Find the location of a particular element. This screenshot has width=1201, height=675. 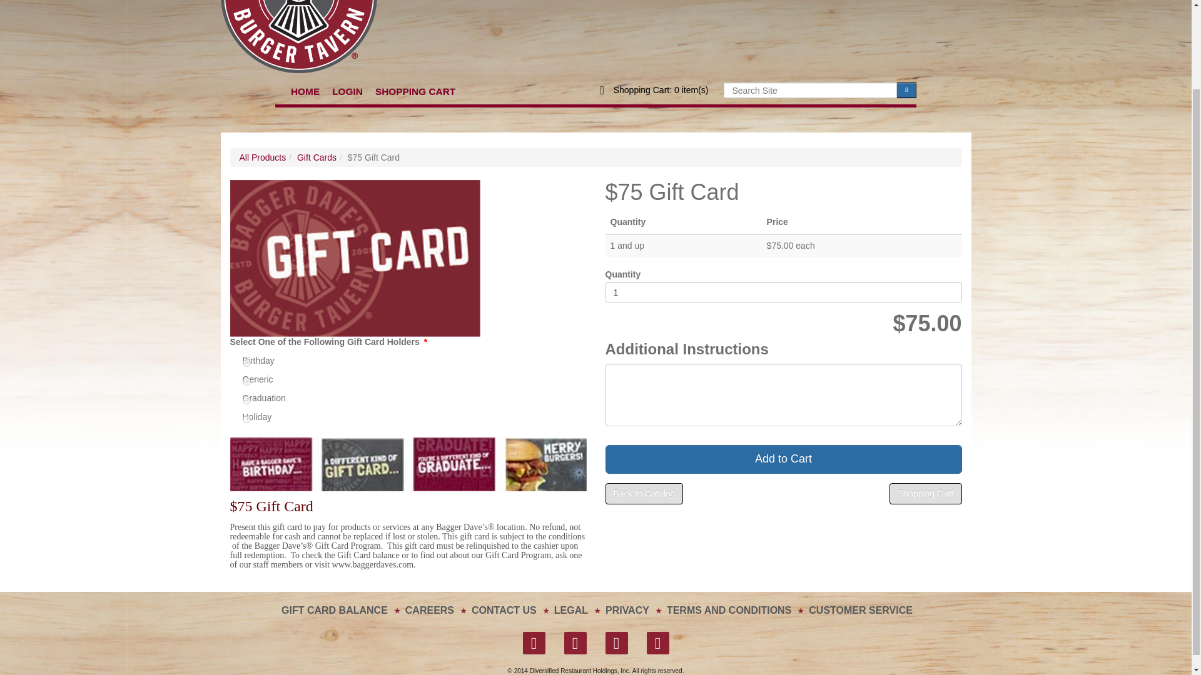

LOGIN is located at coordinates (347, 85).